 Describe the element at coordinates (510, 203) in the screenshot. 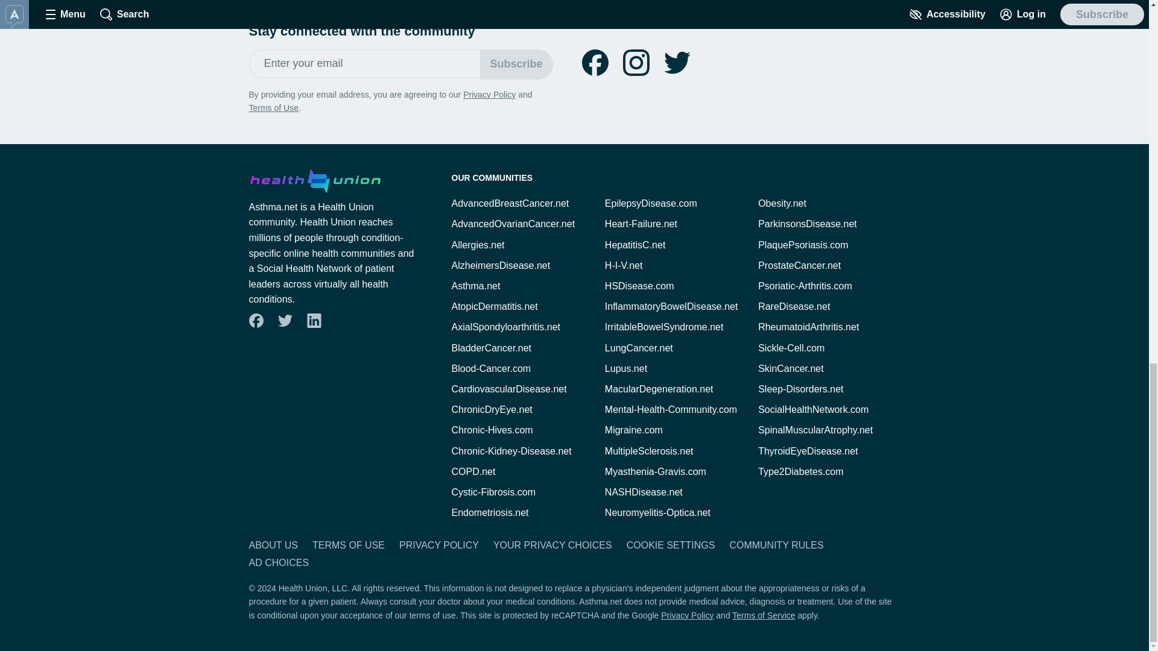

I see `AdvancedBreastCancer.net` at that location.